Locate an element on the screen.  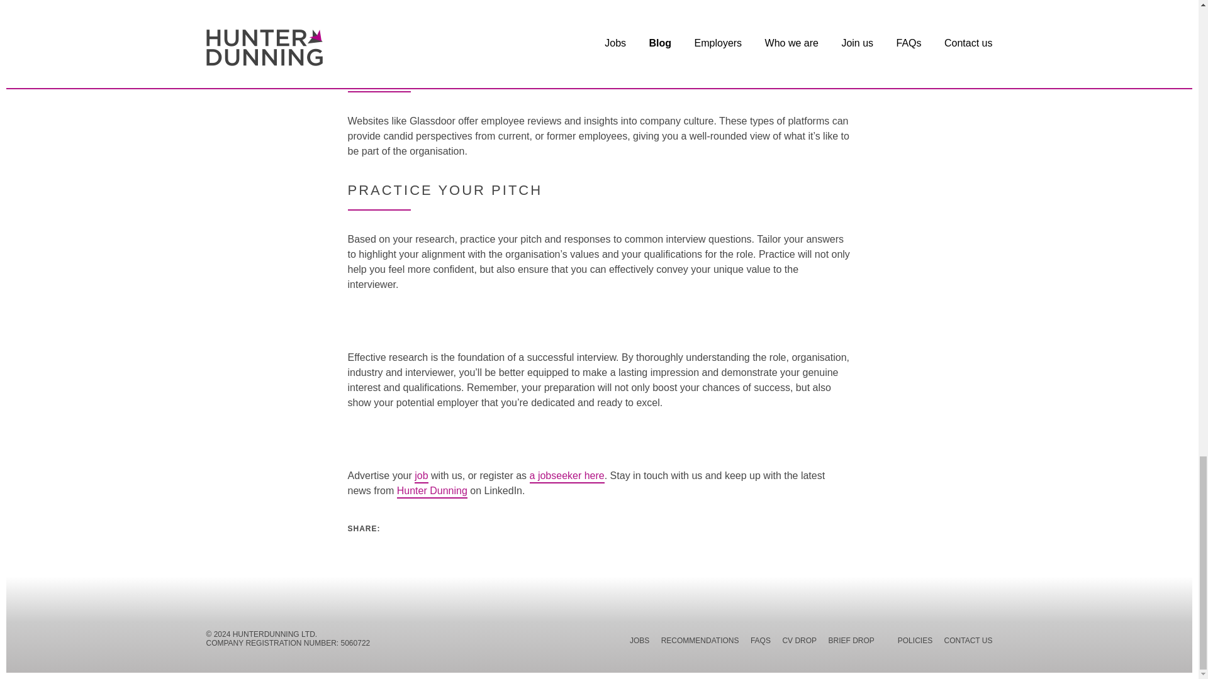
job is located at coordinates (420, 477).